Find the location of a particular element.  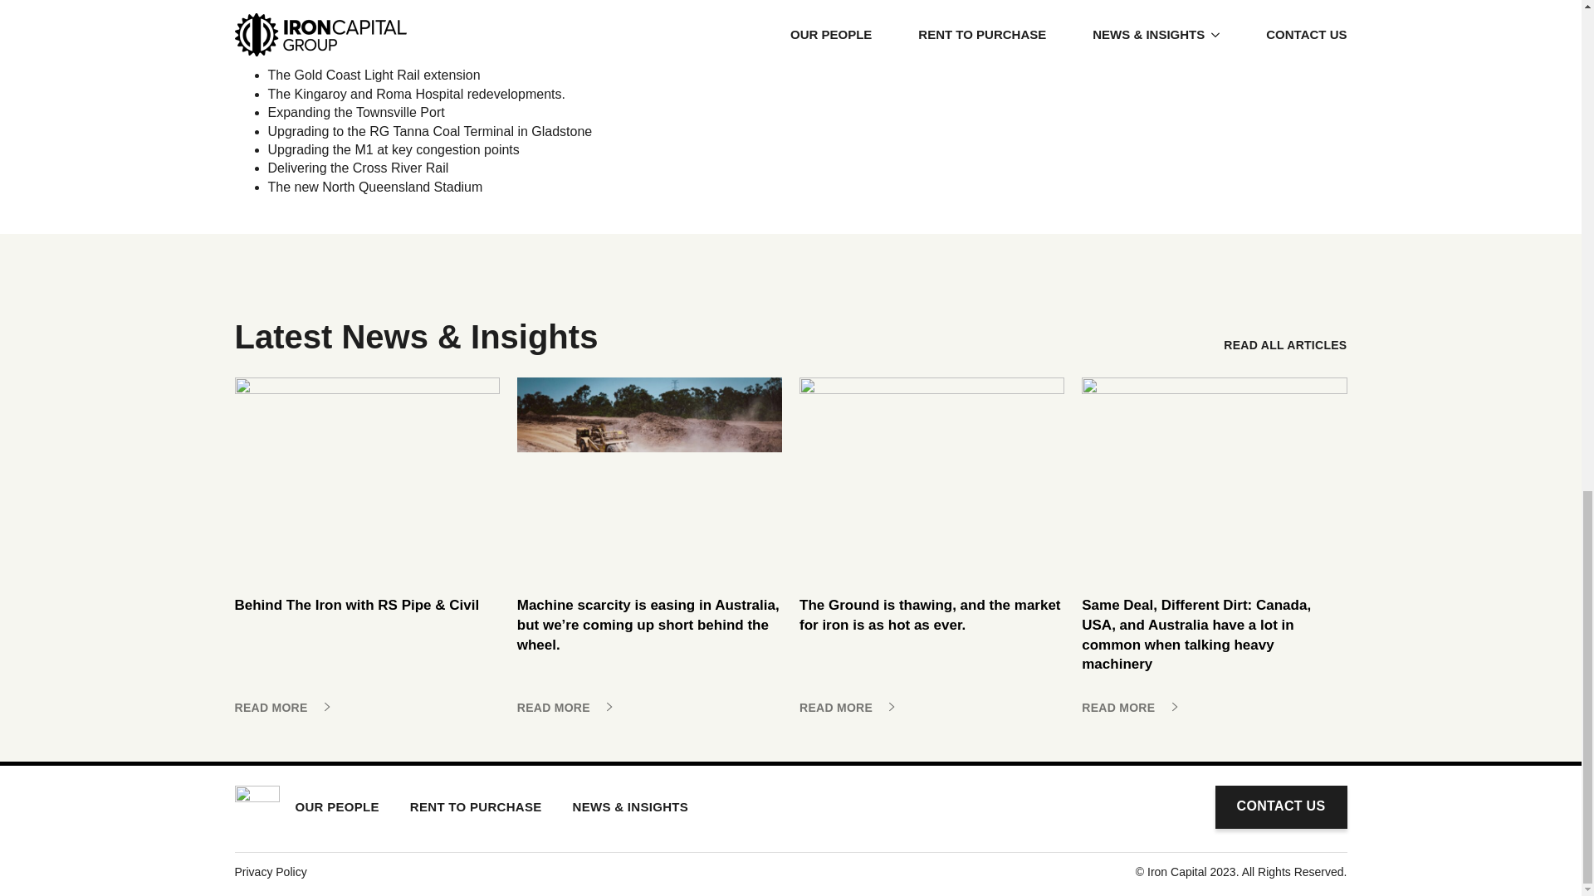

READ MORE is located at coordinates (282, 707).